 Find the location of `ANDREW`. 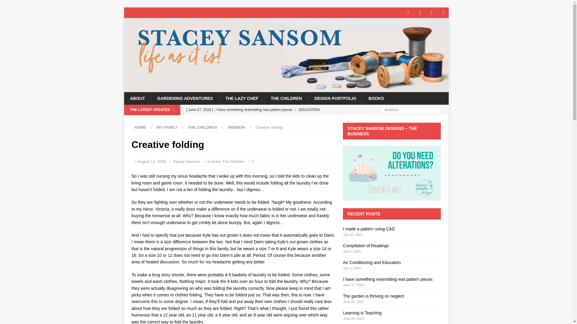

ANDREW is located at coordinates (236, 127).